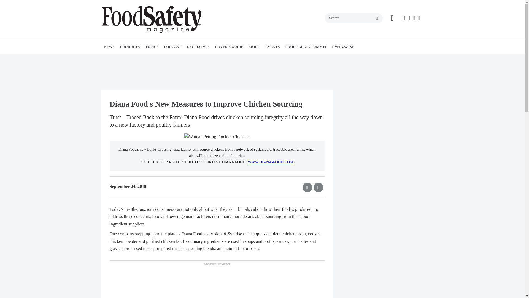 The image size is (529, 298). What do you see at coordinates (221, 62) in the screenshot?
I see `FSM DISTINGUISHED SERVICE AWARD` at bounding box center [221, 62].